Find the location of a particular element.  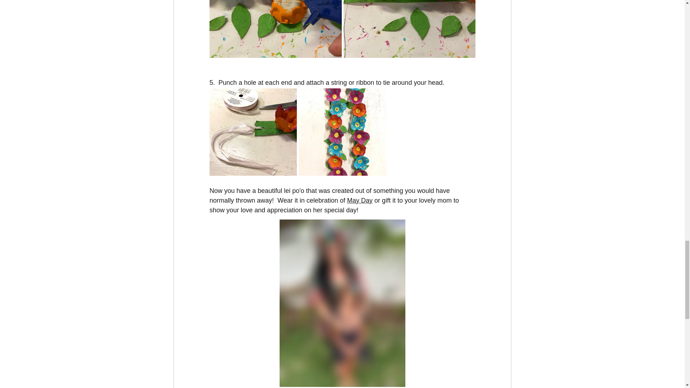

May Day is located at coordinates (359, 200).